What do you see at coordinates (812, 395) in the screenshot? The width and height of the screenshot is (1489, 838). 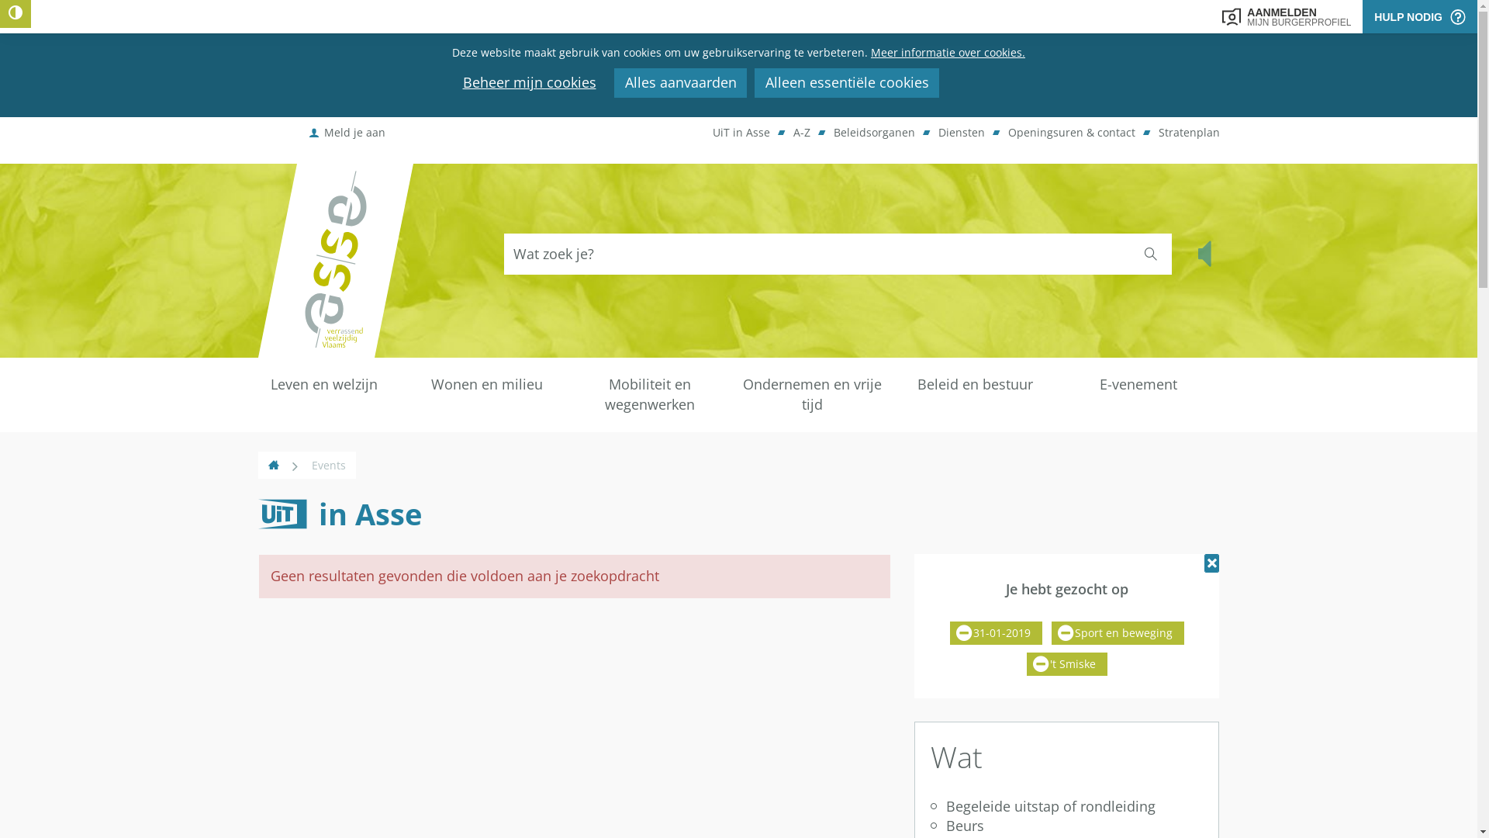 I see `Ondernemen en vrije tijd` at bounding box center [812, 395].